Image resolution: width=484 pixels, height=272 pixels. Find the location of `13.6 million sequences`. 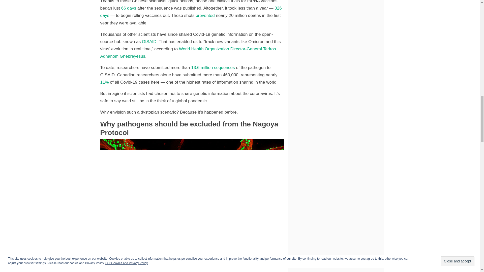

13.6 million sequences is located at coordinates (212, 67).